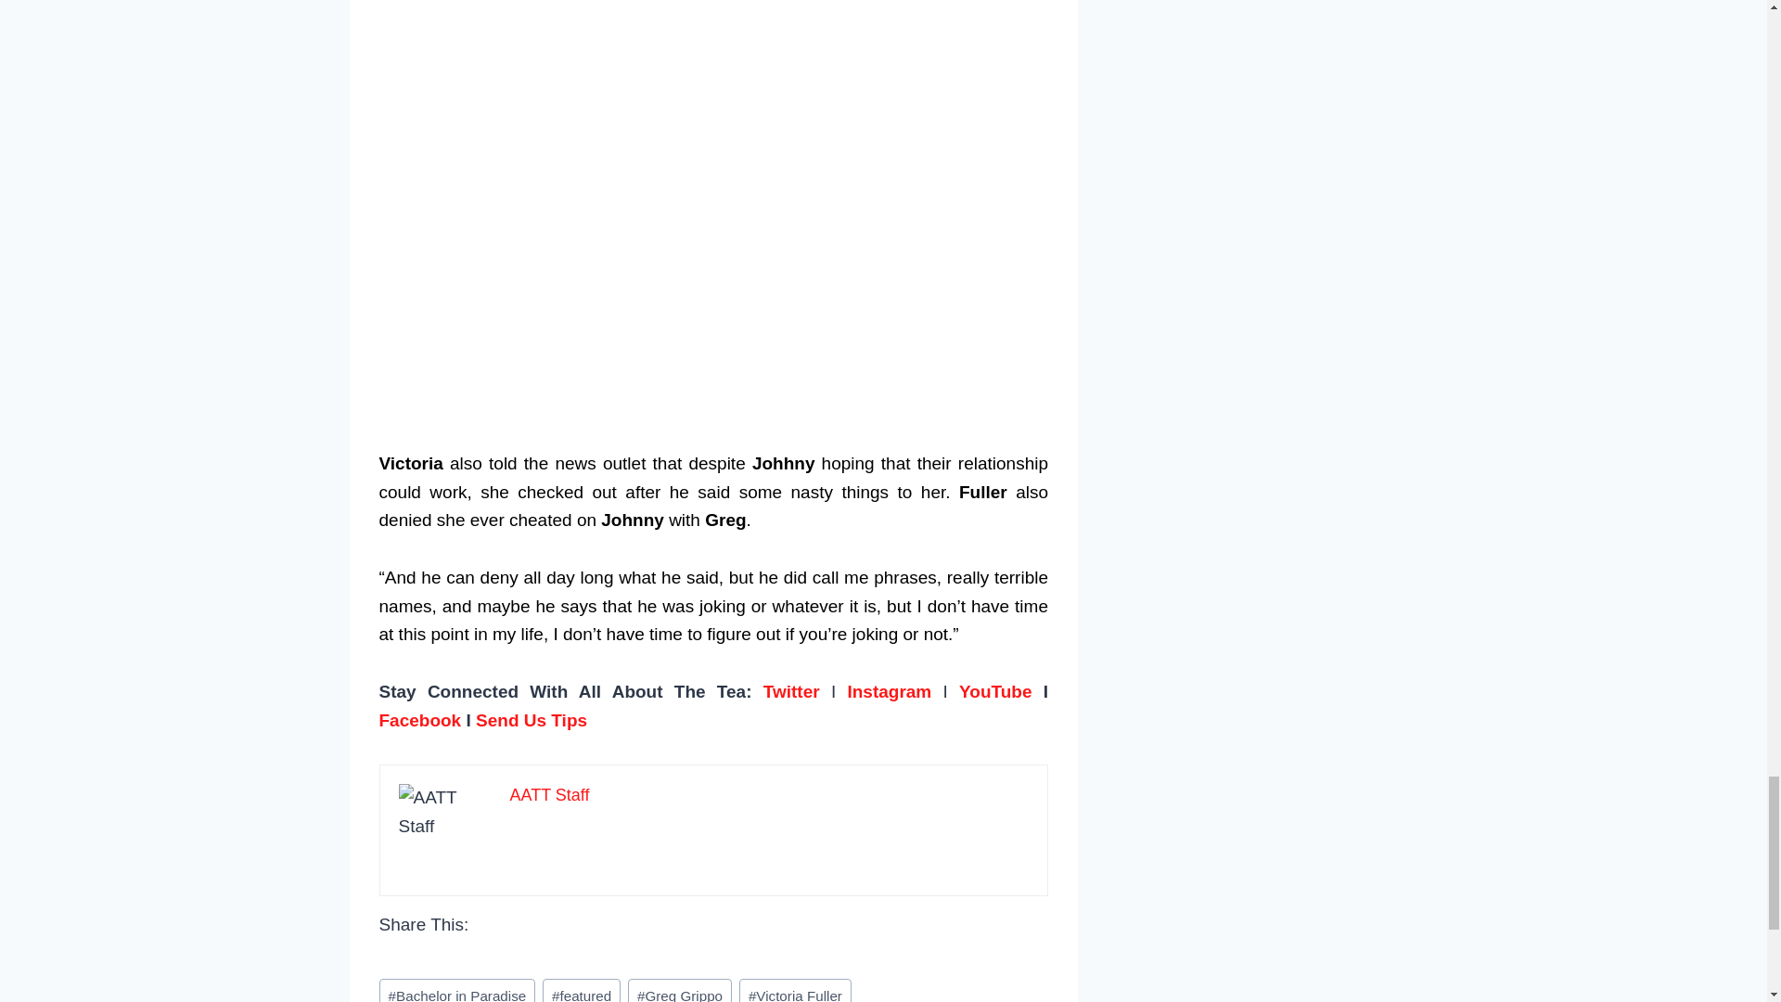 Image resolution: width=1781 pixels, height=1002 pixels. Describe the element at coordinates (994, 692) in the screenshot. I see `YouTube` at that location.